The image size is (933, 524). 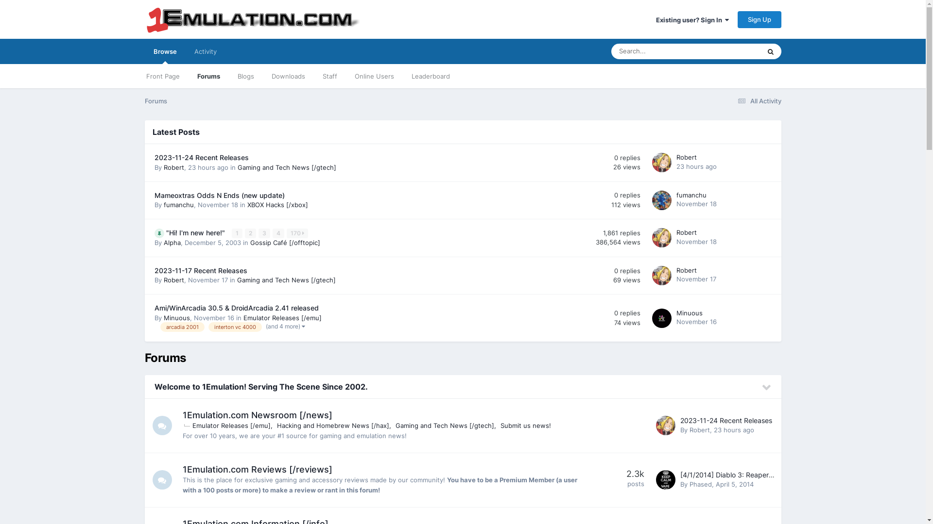 I want to click on Robert, so click(x=173, y=167).